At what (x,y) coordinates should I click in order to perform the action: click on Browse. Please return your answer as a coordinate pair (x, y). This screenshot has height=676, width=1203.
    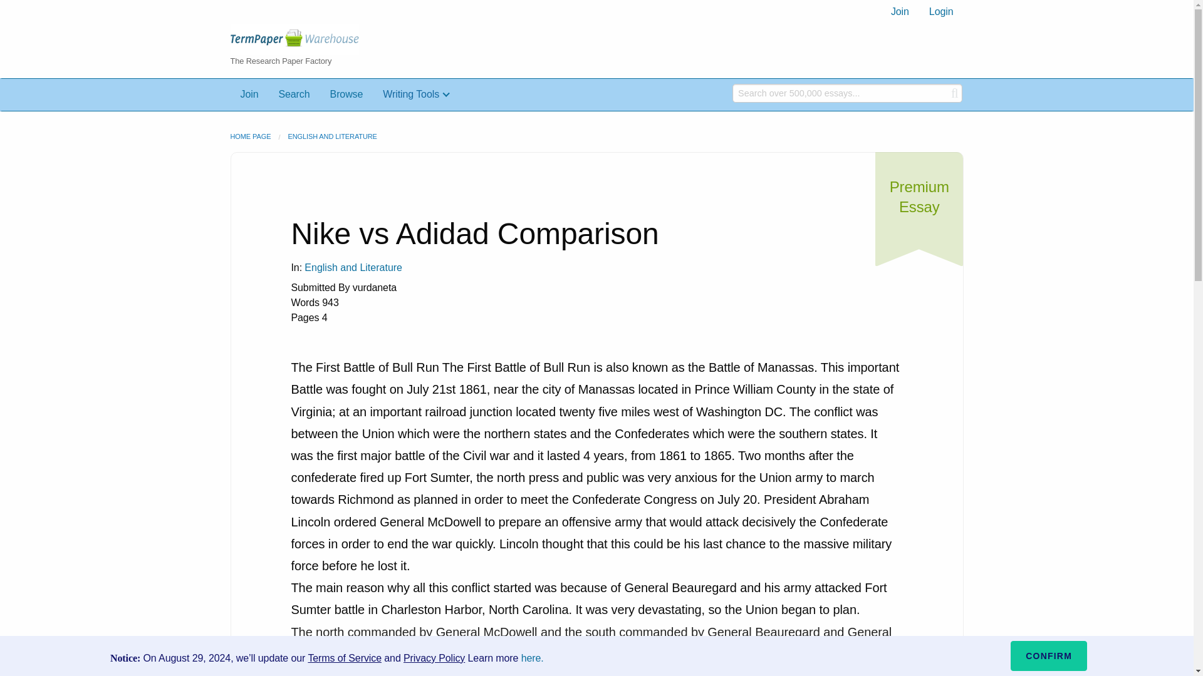
    Looking at the image, I should click on (346, 94).